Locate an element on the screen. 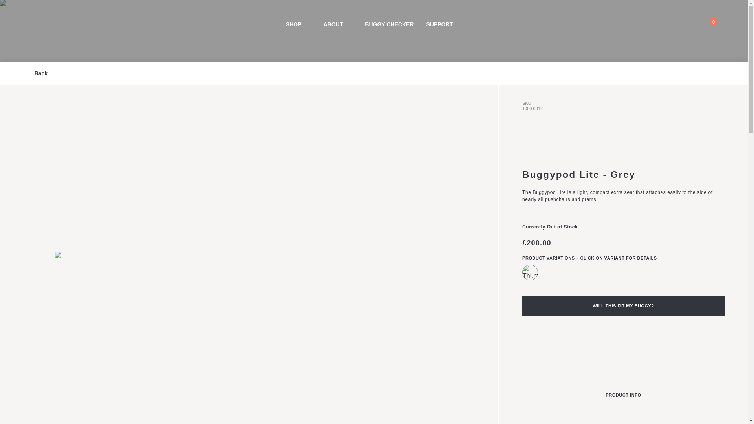 The height and width of the screenshot is (424, 754). grey.png is located at coordinates (530, 272).